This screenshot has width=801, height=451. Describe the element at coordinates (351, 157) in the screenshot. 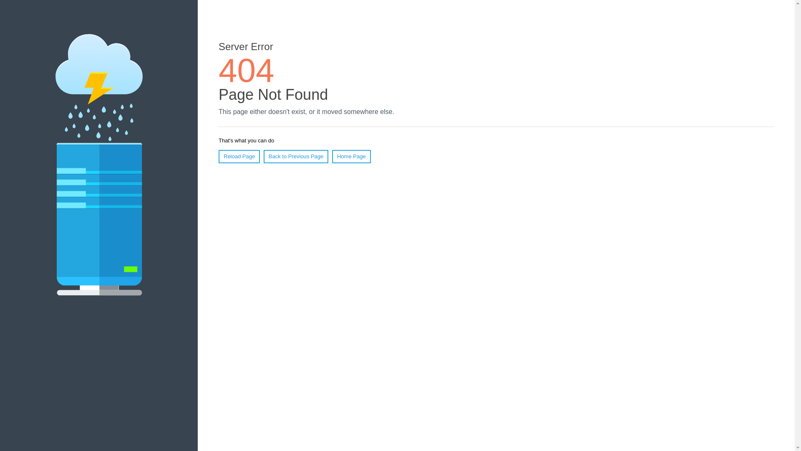

I see `Home Page` at that location.